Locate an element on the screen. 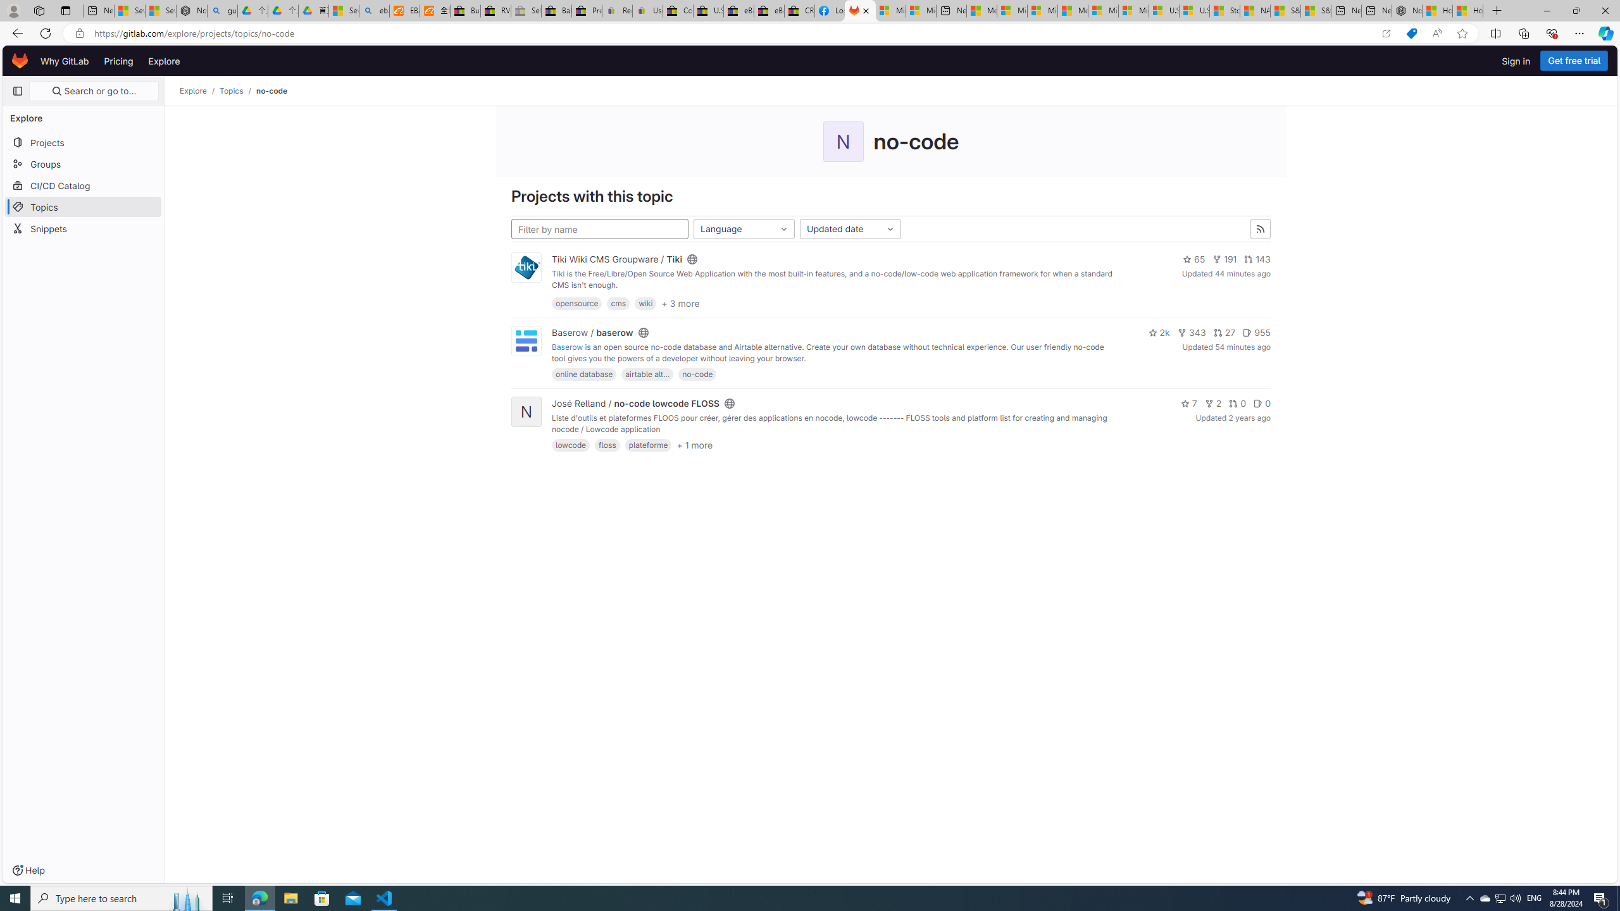 This screenshot has height=911, width=1620. 343 is located at coordinates (1192, 333).